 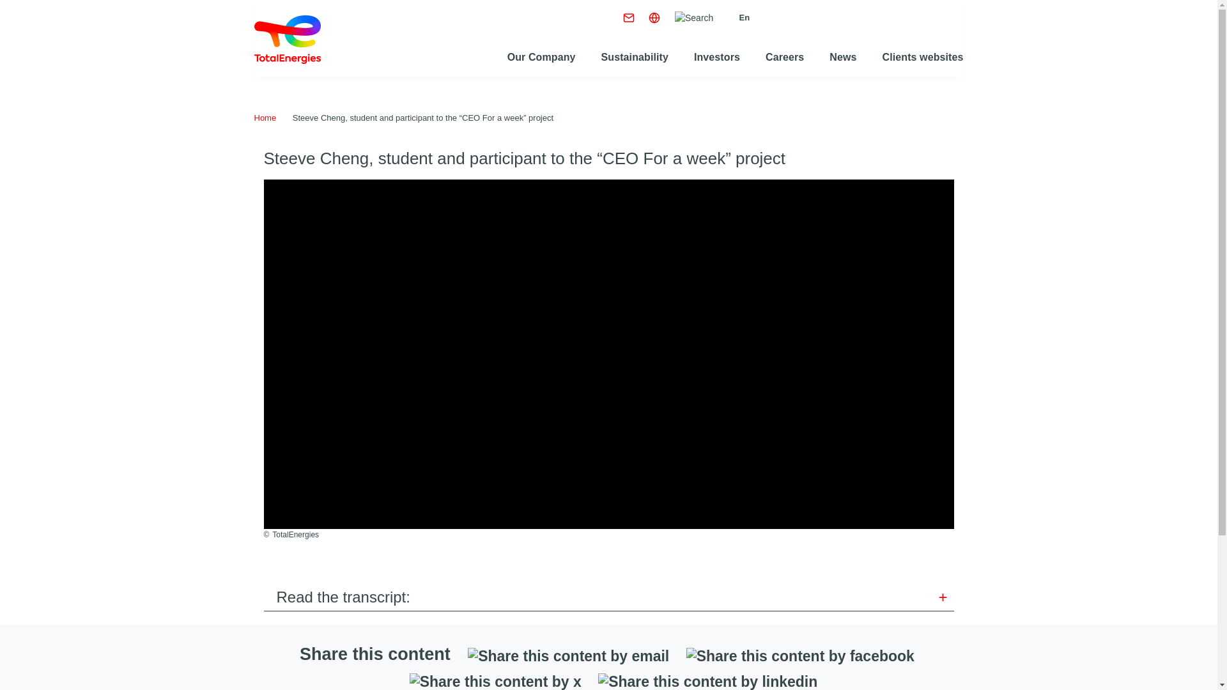 What do you see at coordinates (654, 17) in the screenshot?
I see `Our presence in the world` at bounding box center [654, 17].